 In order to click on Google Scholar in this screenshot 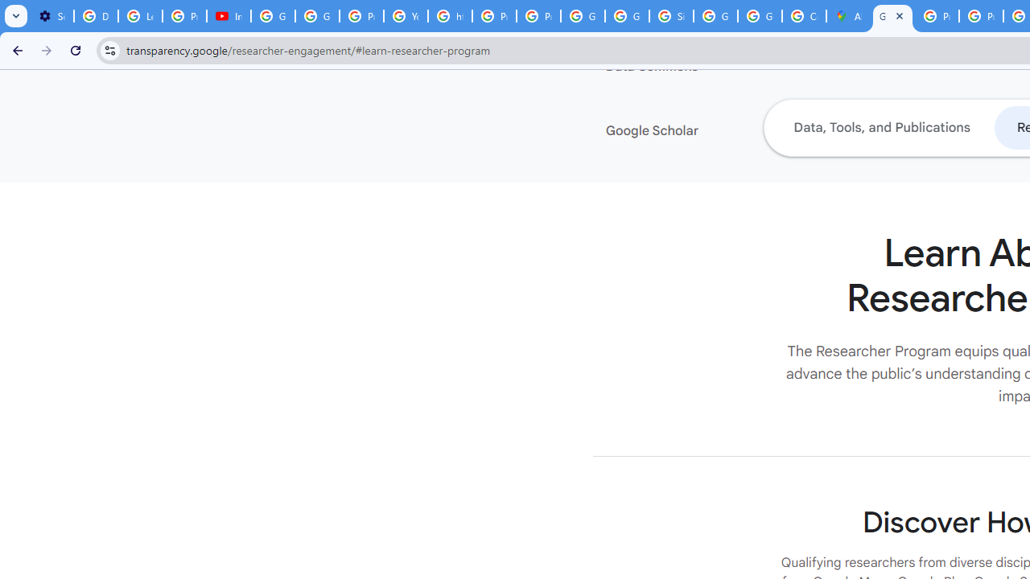, I will do `click(703, 131)`.